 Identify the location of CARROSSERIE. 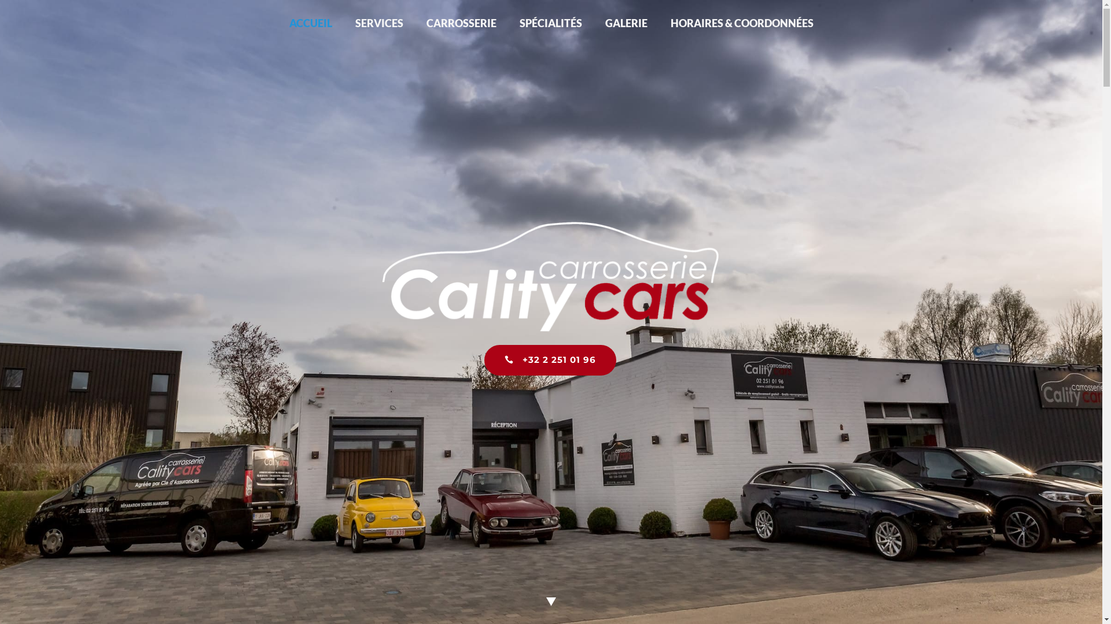
(461, 23).